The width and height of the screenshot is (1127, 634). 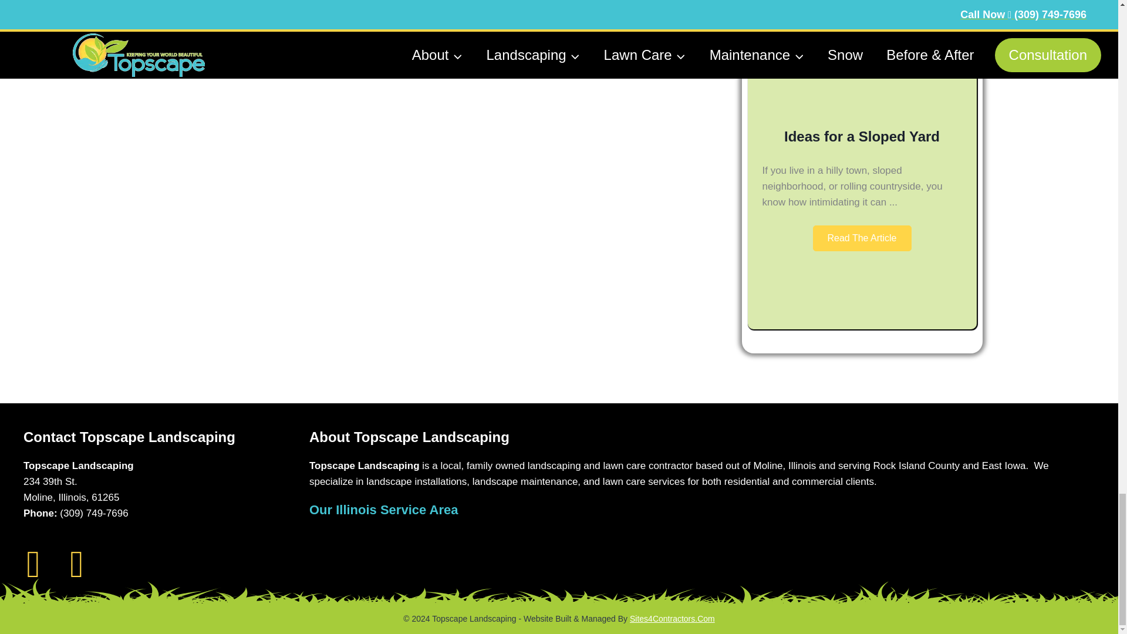 I want to click on Ideas for a Sloped Yard, so click(x=862, y=103).